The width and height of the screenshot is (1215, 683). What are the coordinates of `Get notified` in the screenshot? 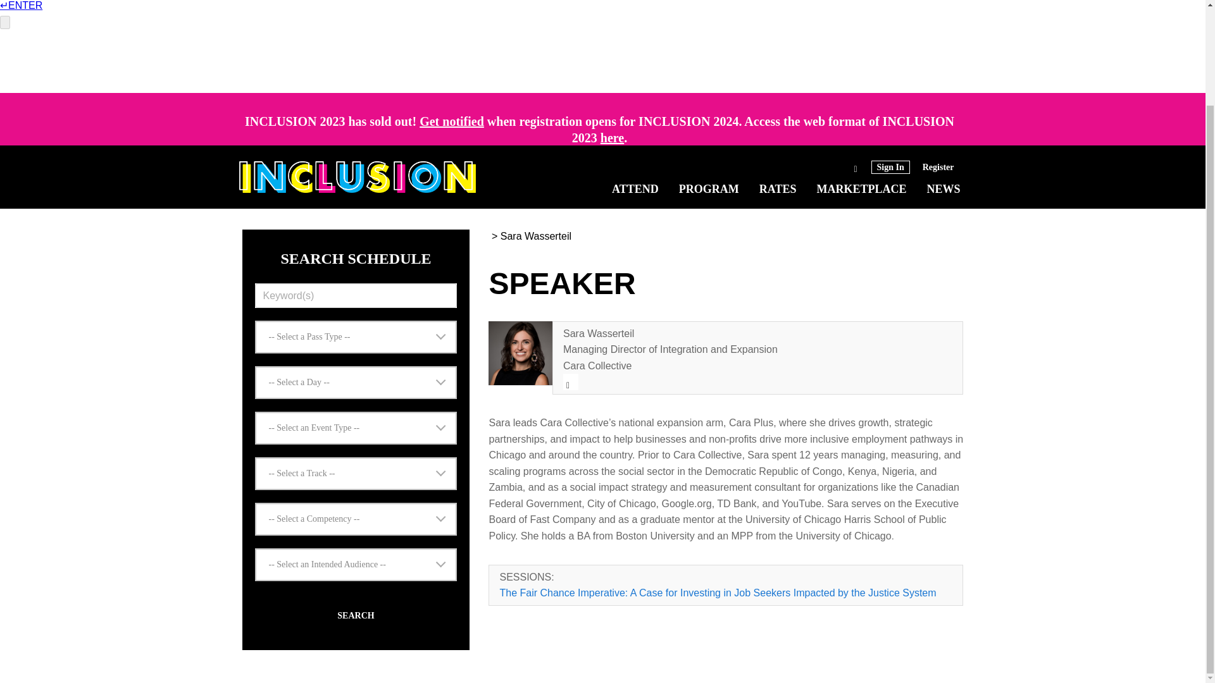 It's located at (451, 121).